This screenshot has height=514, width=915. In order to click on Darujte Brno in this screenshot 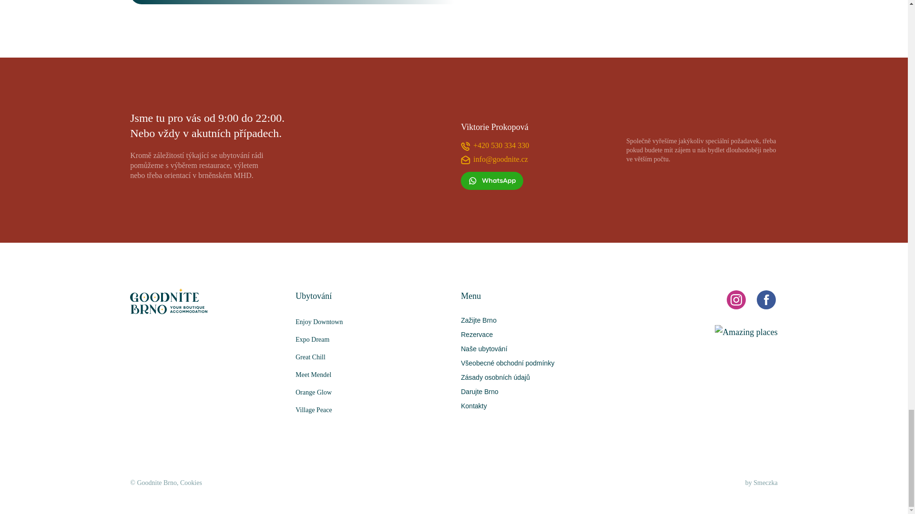, I will do `click(479, 391)`.